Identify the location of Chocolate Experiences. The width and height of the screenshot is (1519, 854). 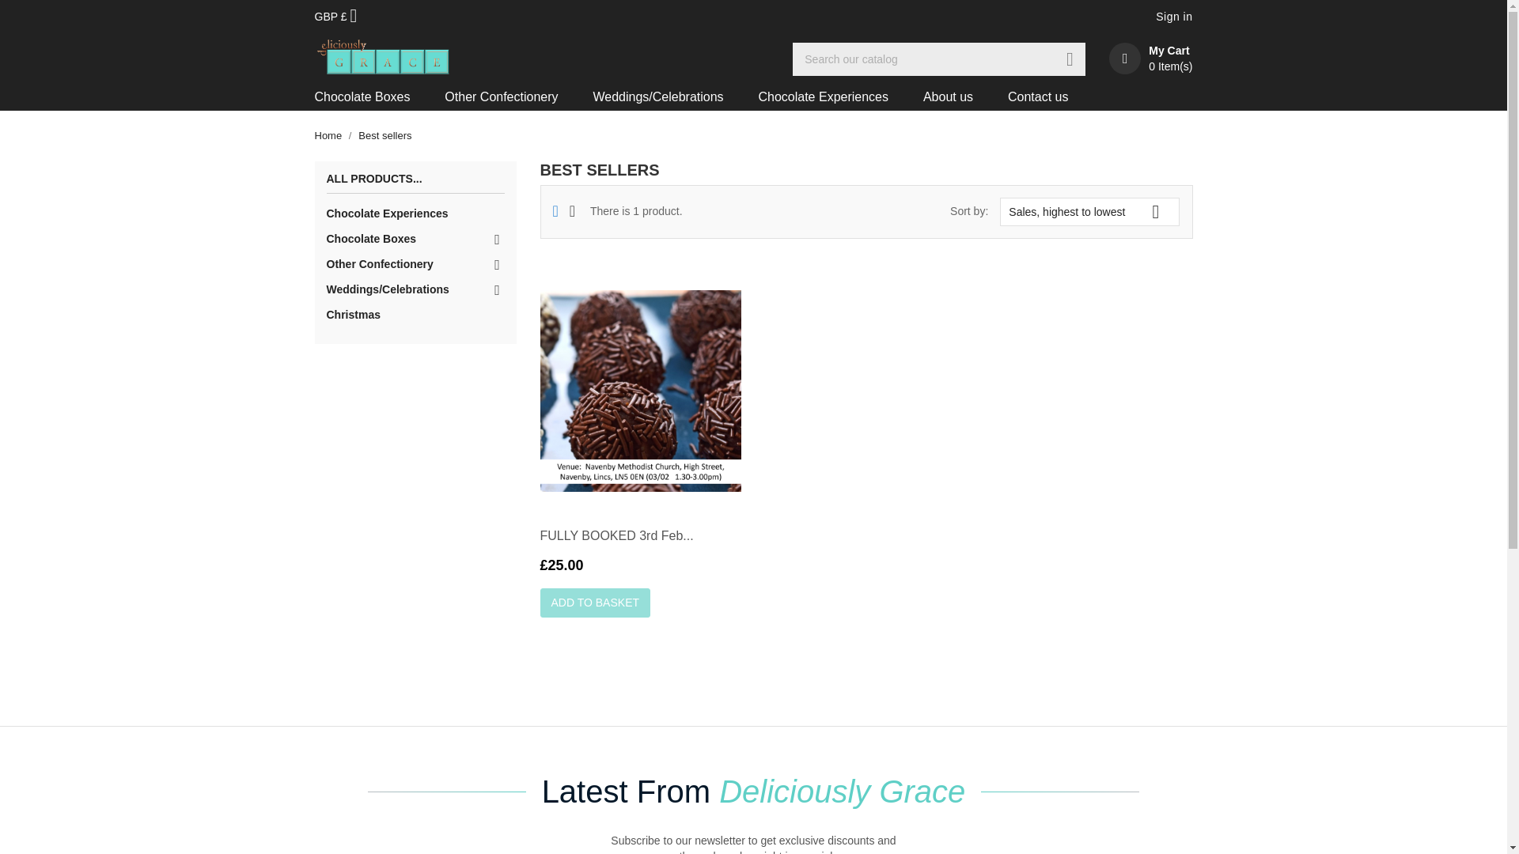
(415, 213).